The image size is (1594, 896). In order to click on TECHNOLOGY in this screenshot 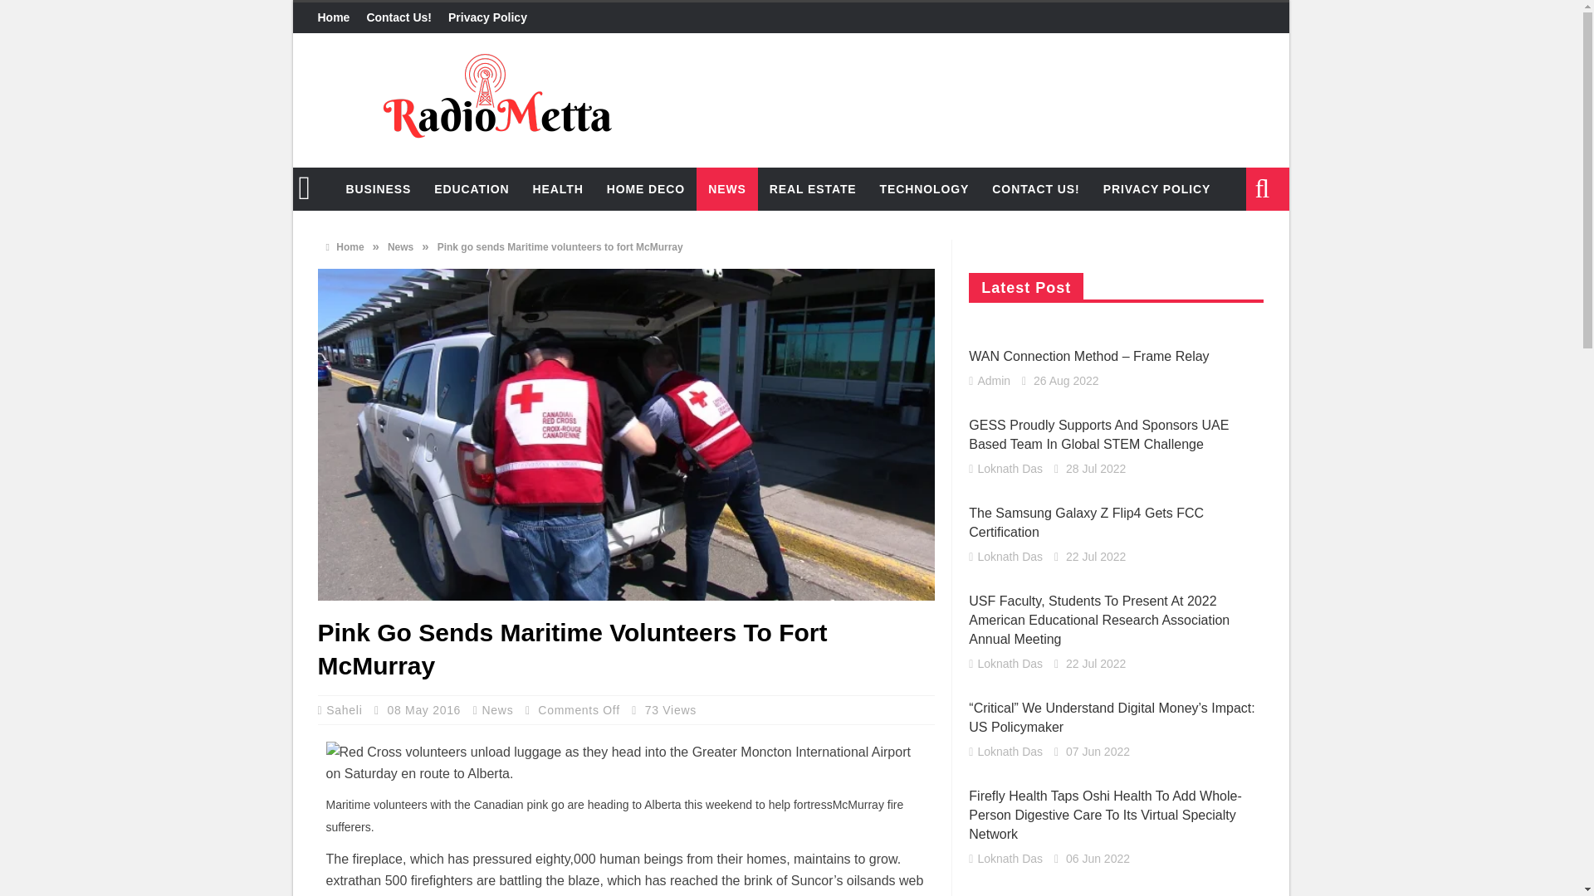, I will do `click(925, 188)`.